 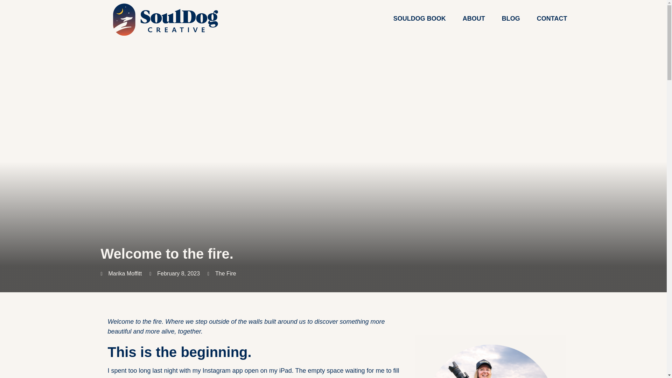 What do you see at coordinates (225, 273) in the screenshot?
I see `The Fire` at bounding box center [225, 273].